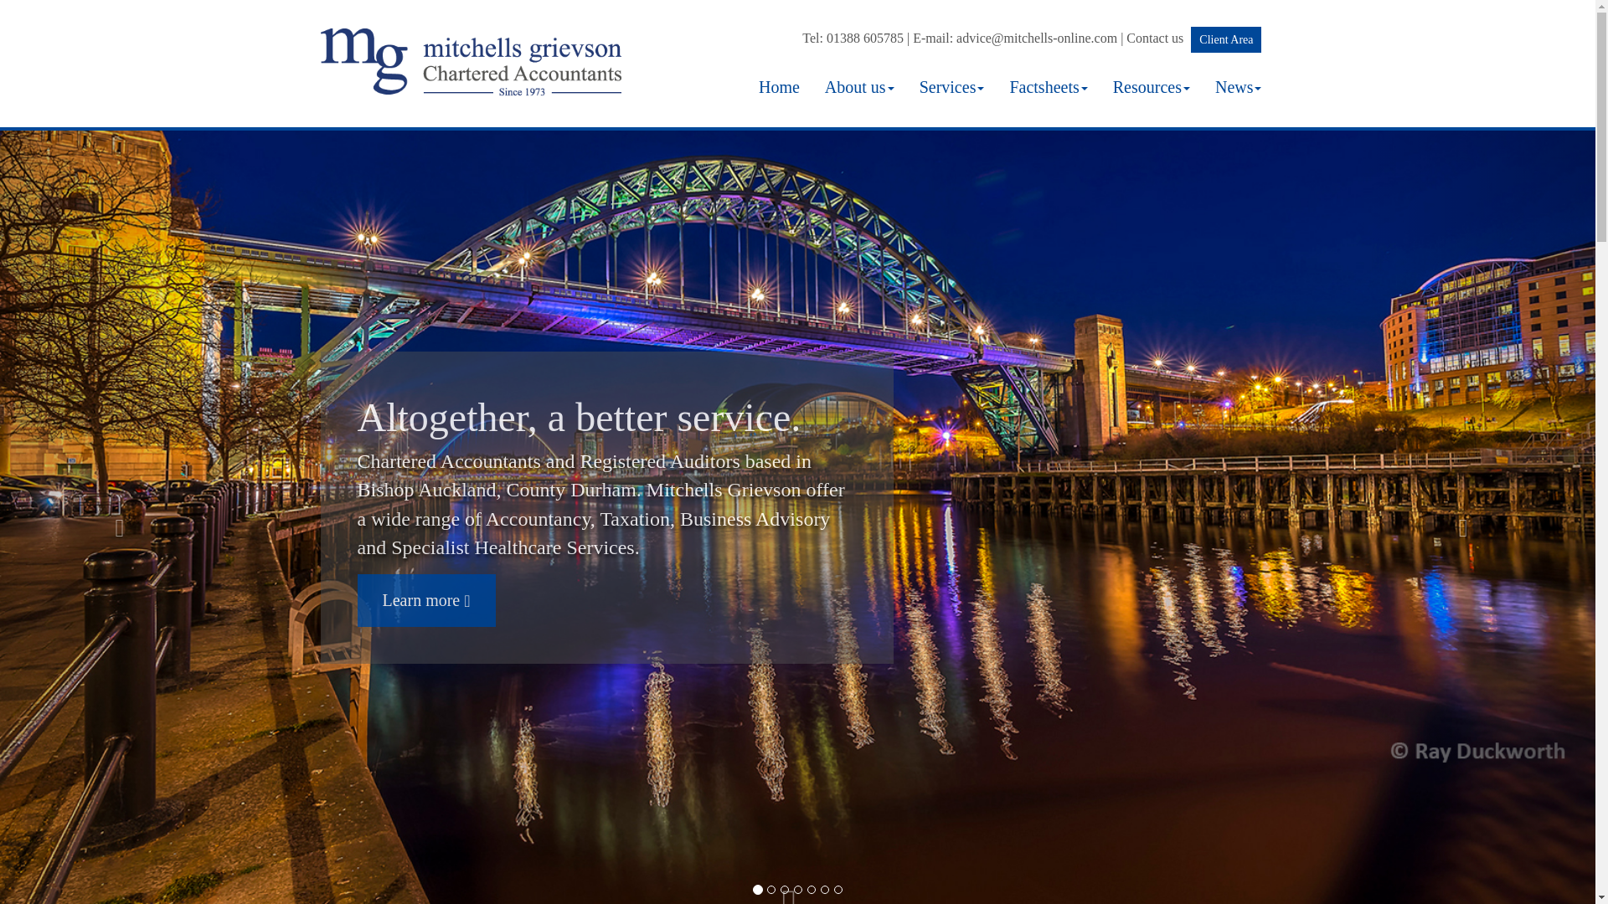  Describe the element at coordinates (859, 86) in the screenshot. I see `About us` at that location.